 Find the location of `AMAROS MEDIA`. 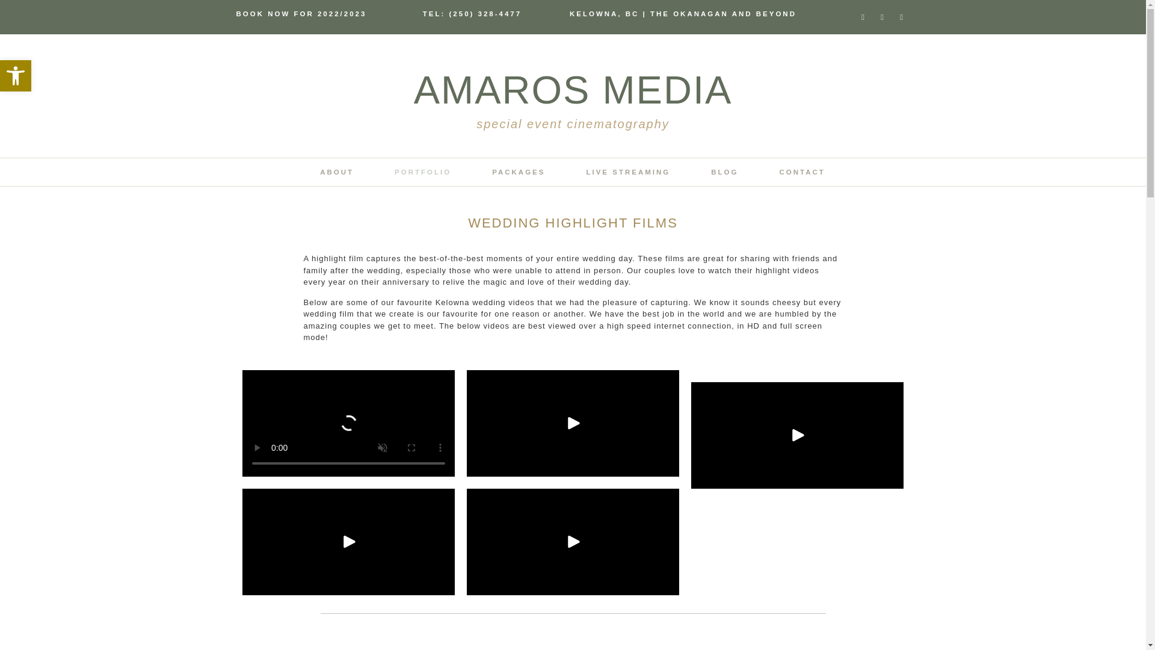

AMAROS MEDIA is located at coordinates (573, 90).